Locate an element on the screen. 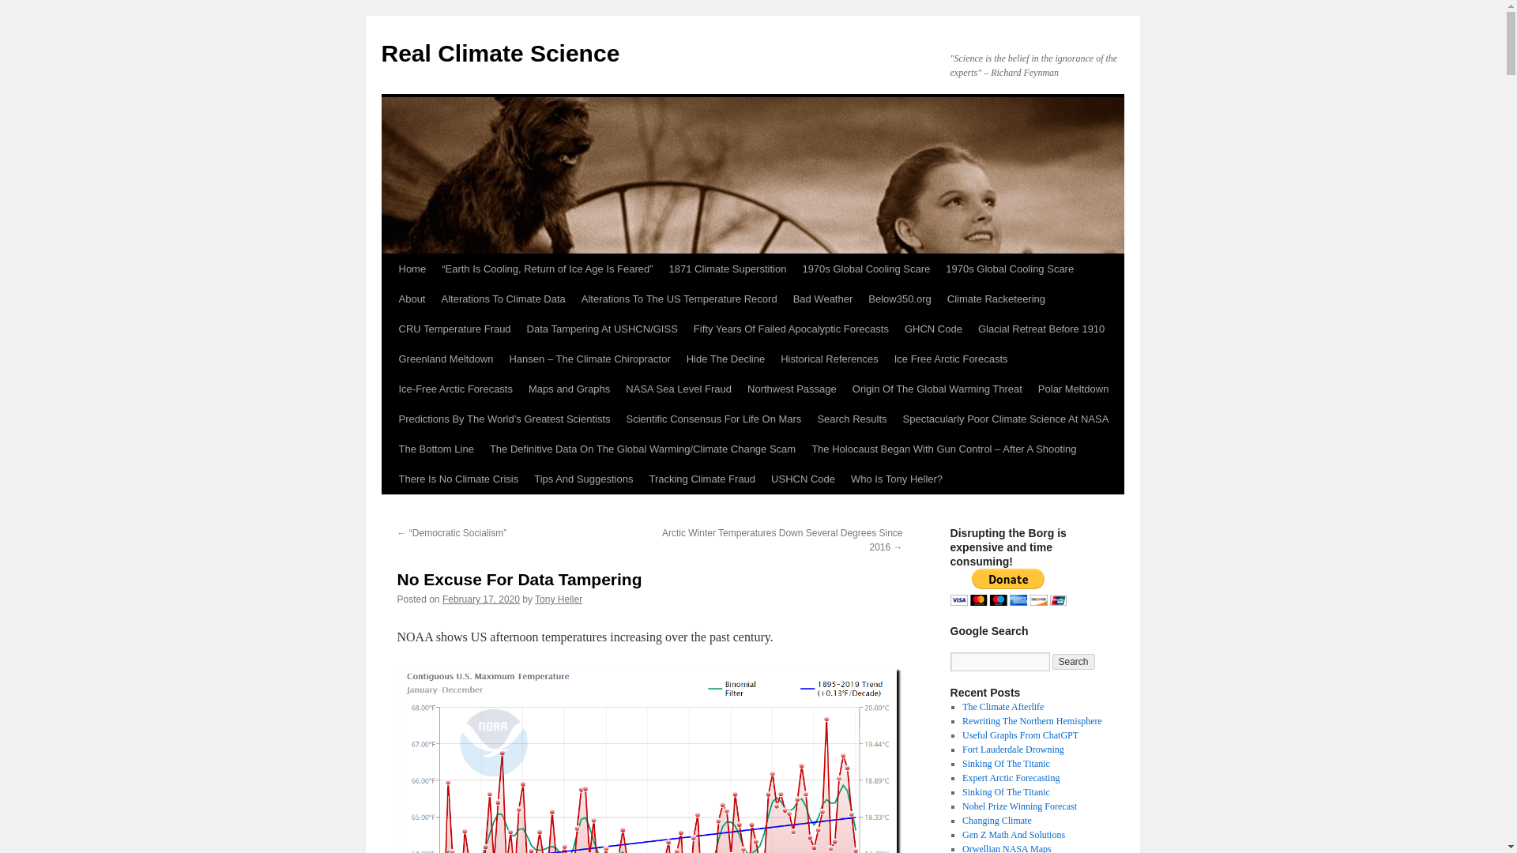 Image resolution: width=1517 pixels, height=853 pixels. Origin Of The Global Warming Threat is located at coordinates (937, 389).